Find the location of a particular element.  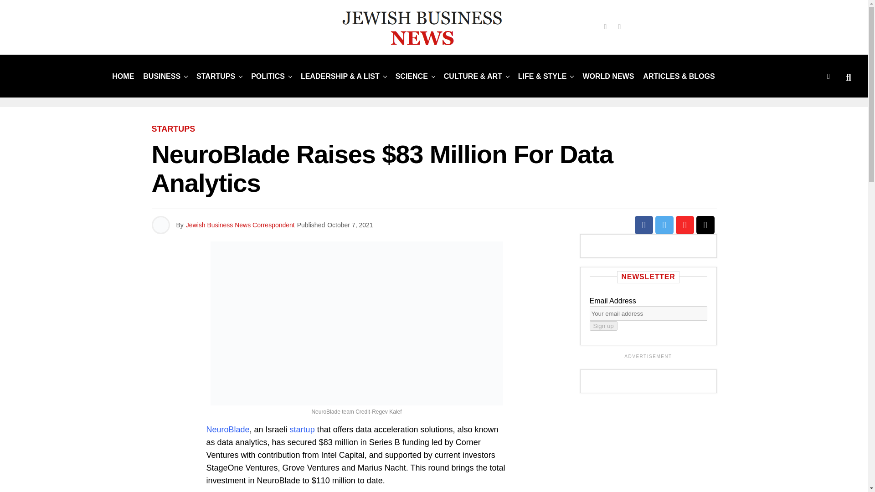

Sign up is located at coordinates (603, 326).